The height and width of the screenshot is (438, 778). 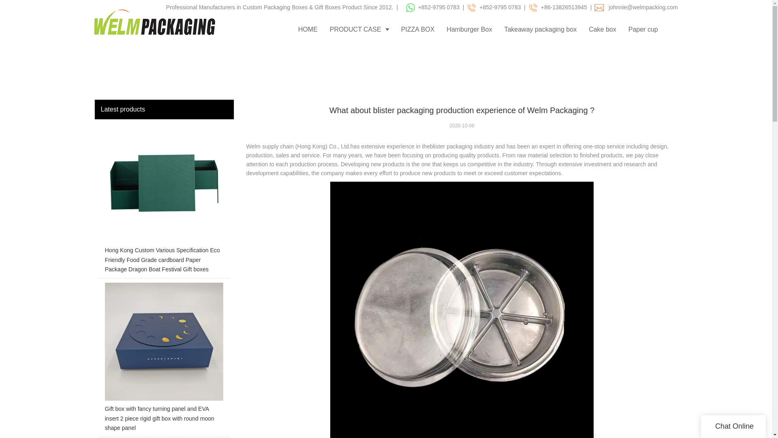 I want to click on HOME, so click(x=308, y=29).